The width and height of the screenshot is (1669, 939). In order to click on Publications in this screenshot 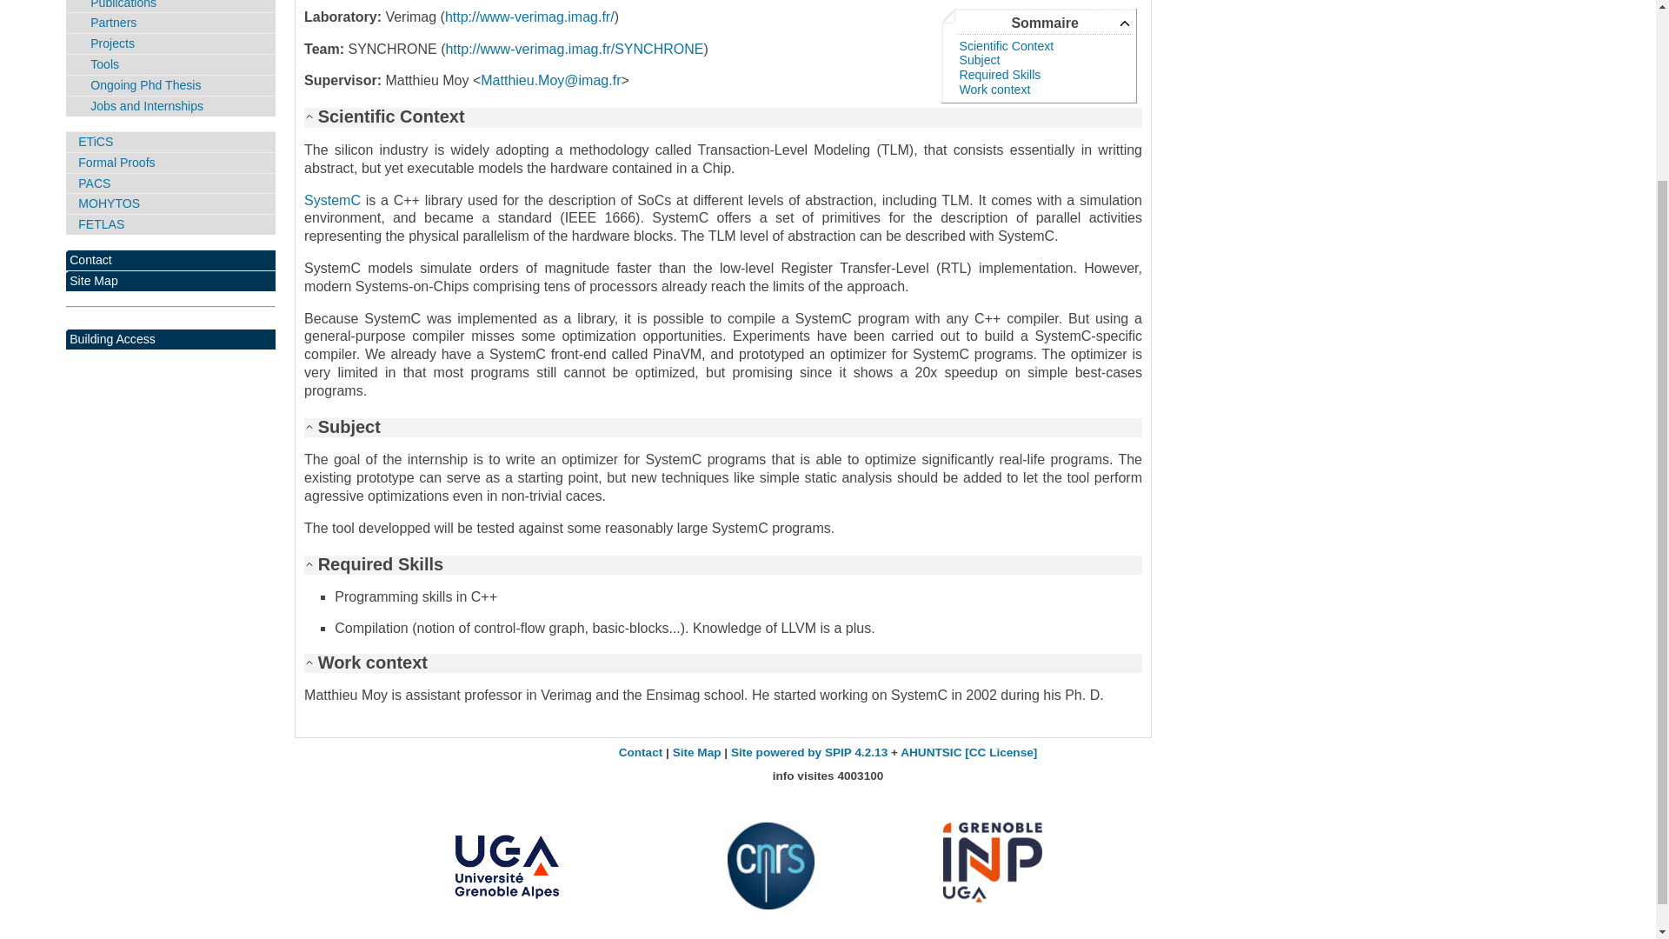, I will do `click(170, 7)`.